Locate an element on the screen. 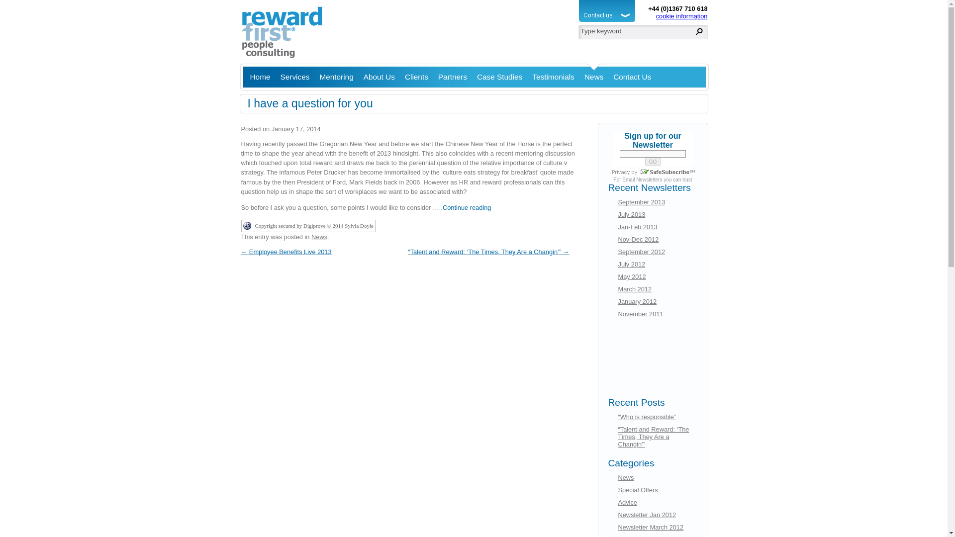 The image size is (955, 537). Special Offers is located at coordinates (638, 490).